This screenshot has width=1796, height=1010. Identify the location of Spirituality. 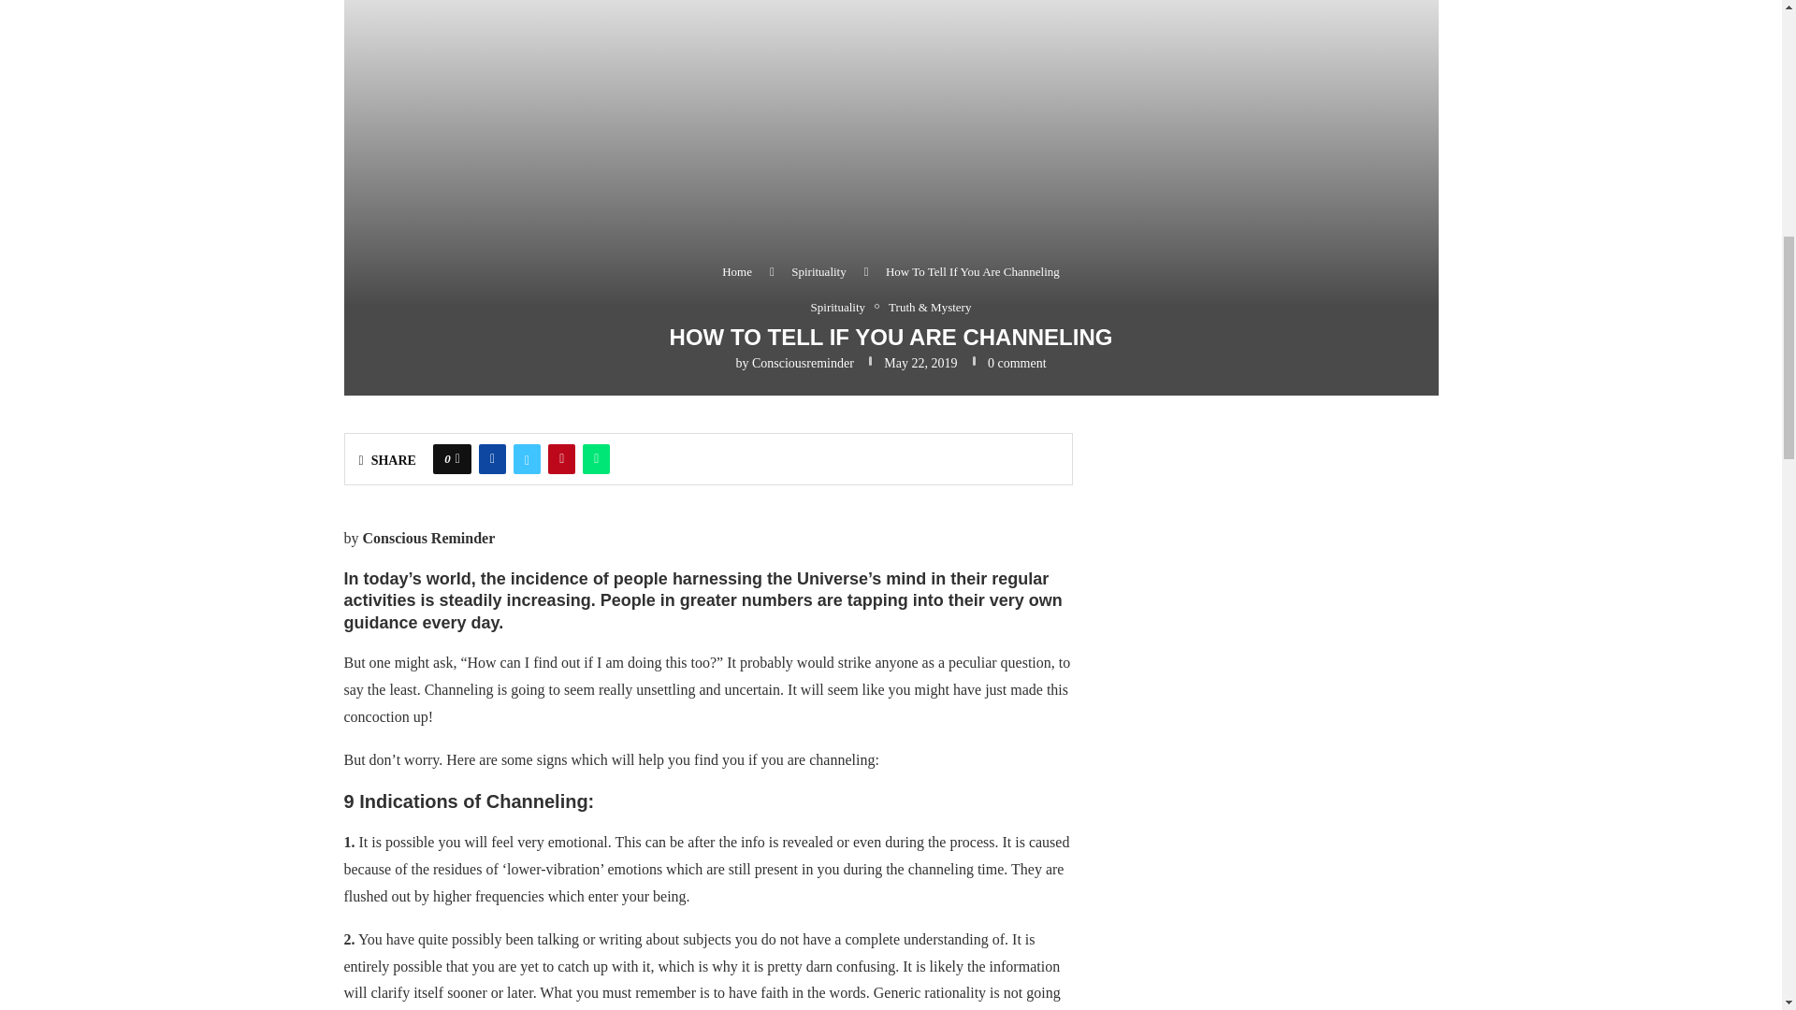
(818, 271).